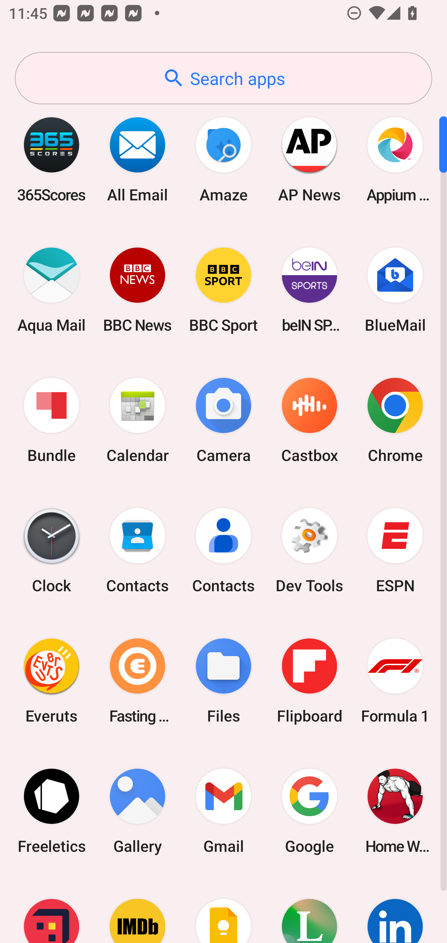  I want to click on BBC News, so click(138, 290).